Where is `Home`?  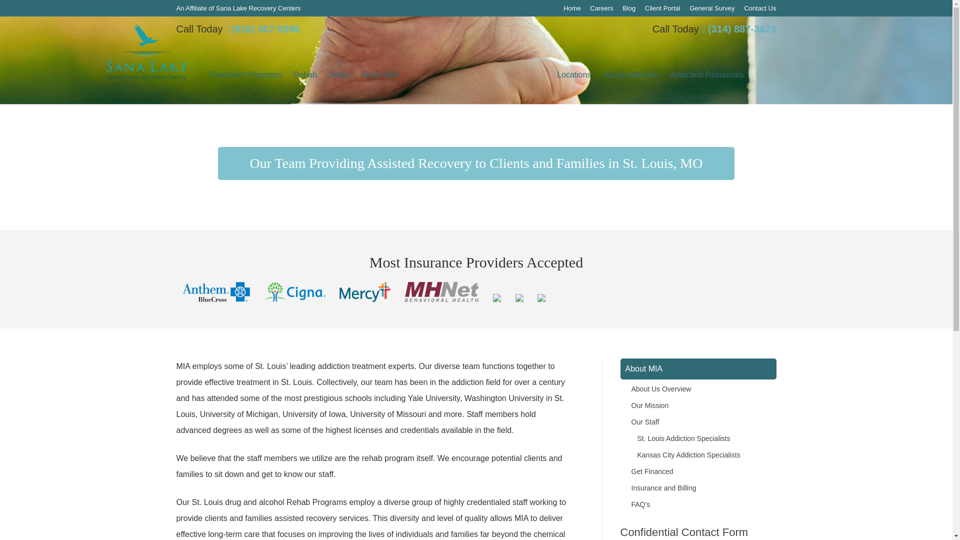
Home is located at coordinates (572, 8).